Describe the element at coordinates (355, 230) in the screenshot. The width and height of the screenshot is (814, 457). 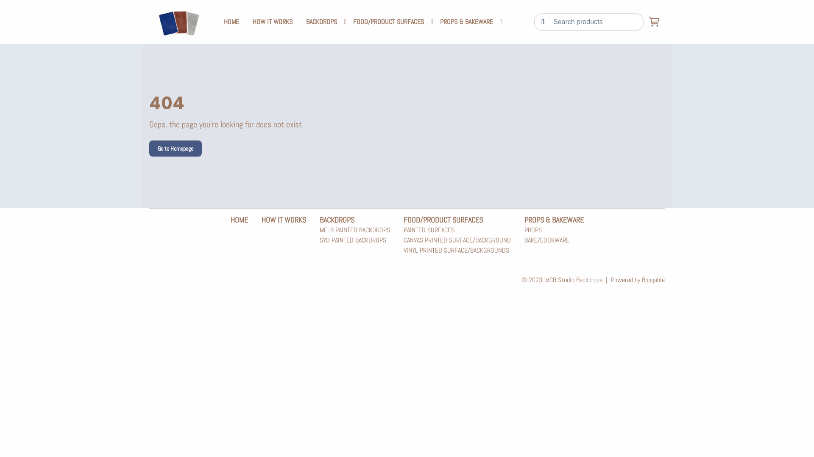
I see `MELB PAINTED BACKDROPS` at that location.